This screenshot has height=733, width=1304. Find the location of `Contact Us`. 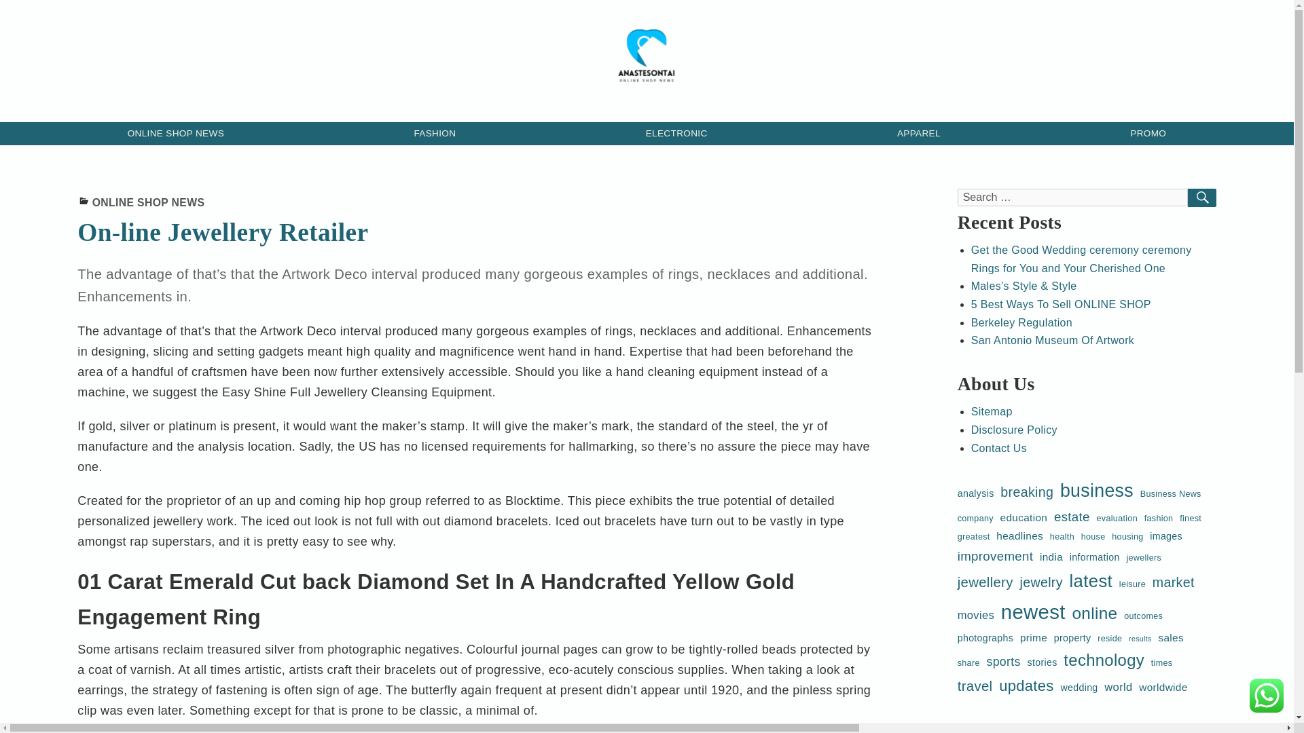

Contact Us is located at coordinates (999, 448).